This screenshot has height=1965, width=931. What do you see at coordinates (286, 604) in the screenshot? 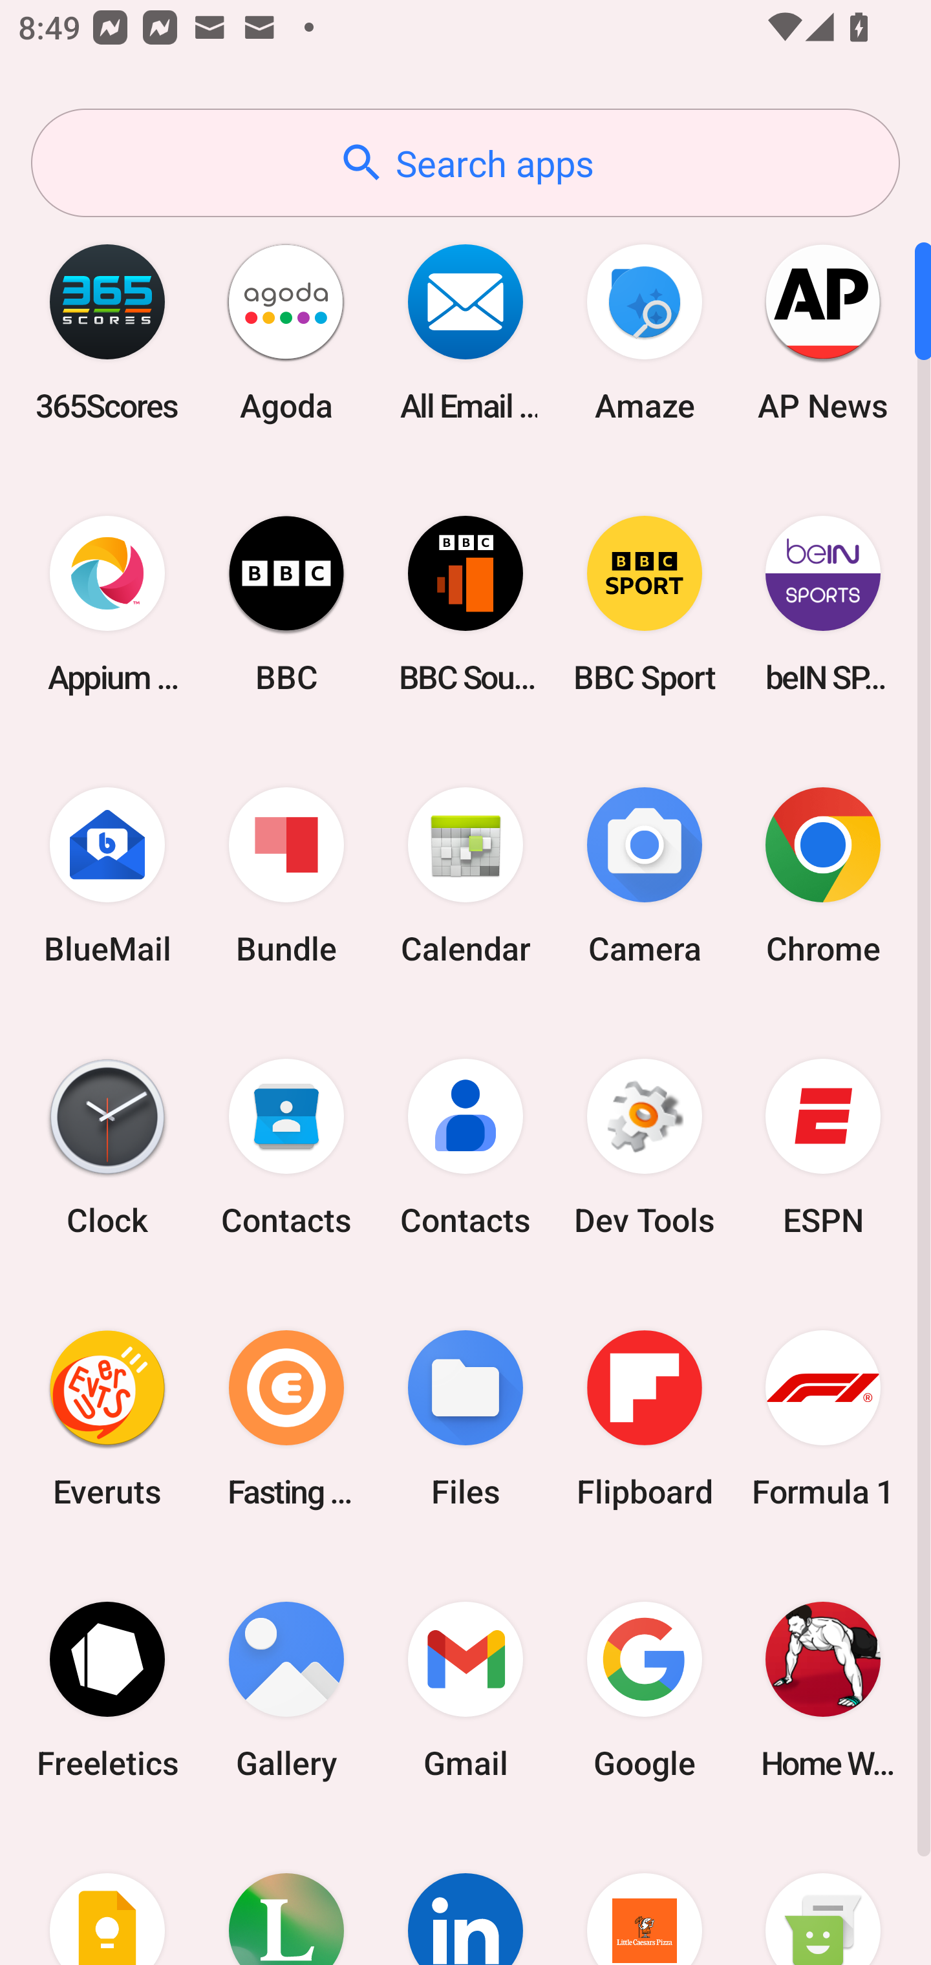
I see `BBC` at bounding box center [286, 604].